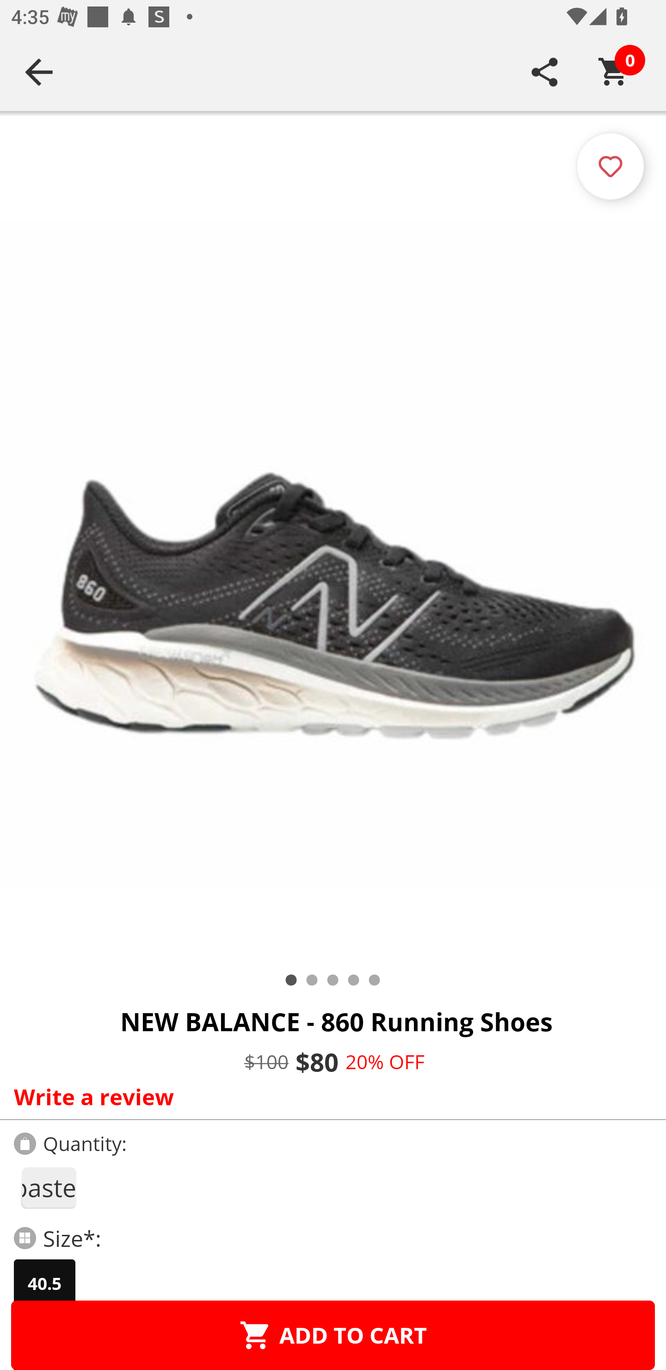 The width and height of the screenshot is (666, 1370). Describe the element at coordinates (48, 1188) in the screenshot. I see `1toothpaste` at that location.